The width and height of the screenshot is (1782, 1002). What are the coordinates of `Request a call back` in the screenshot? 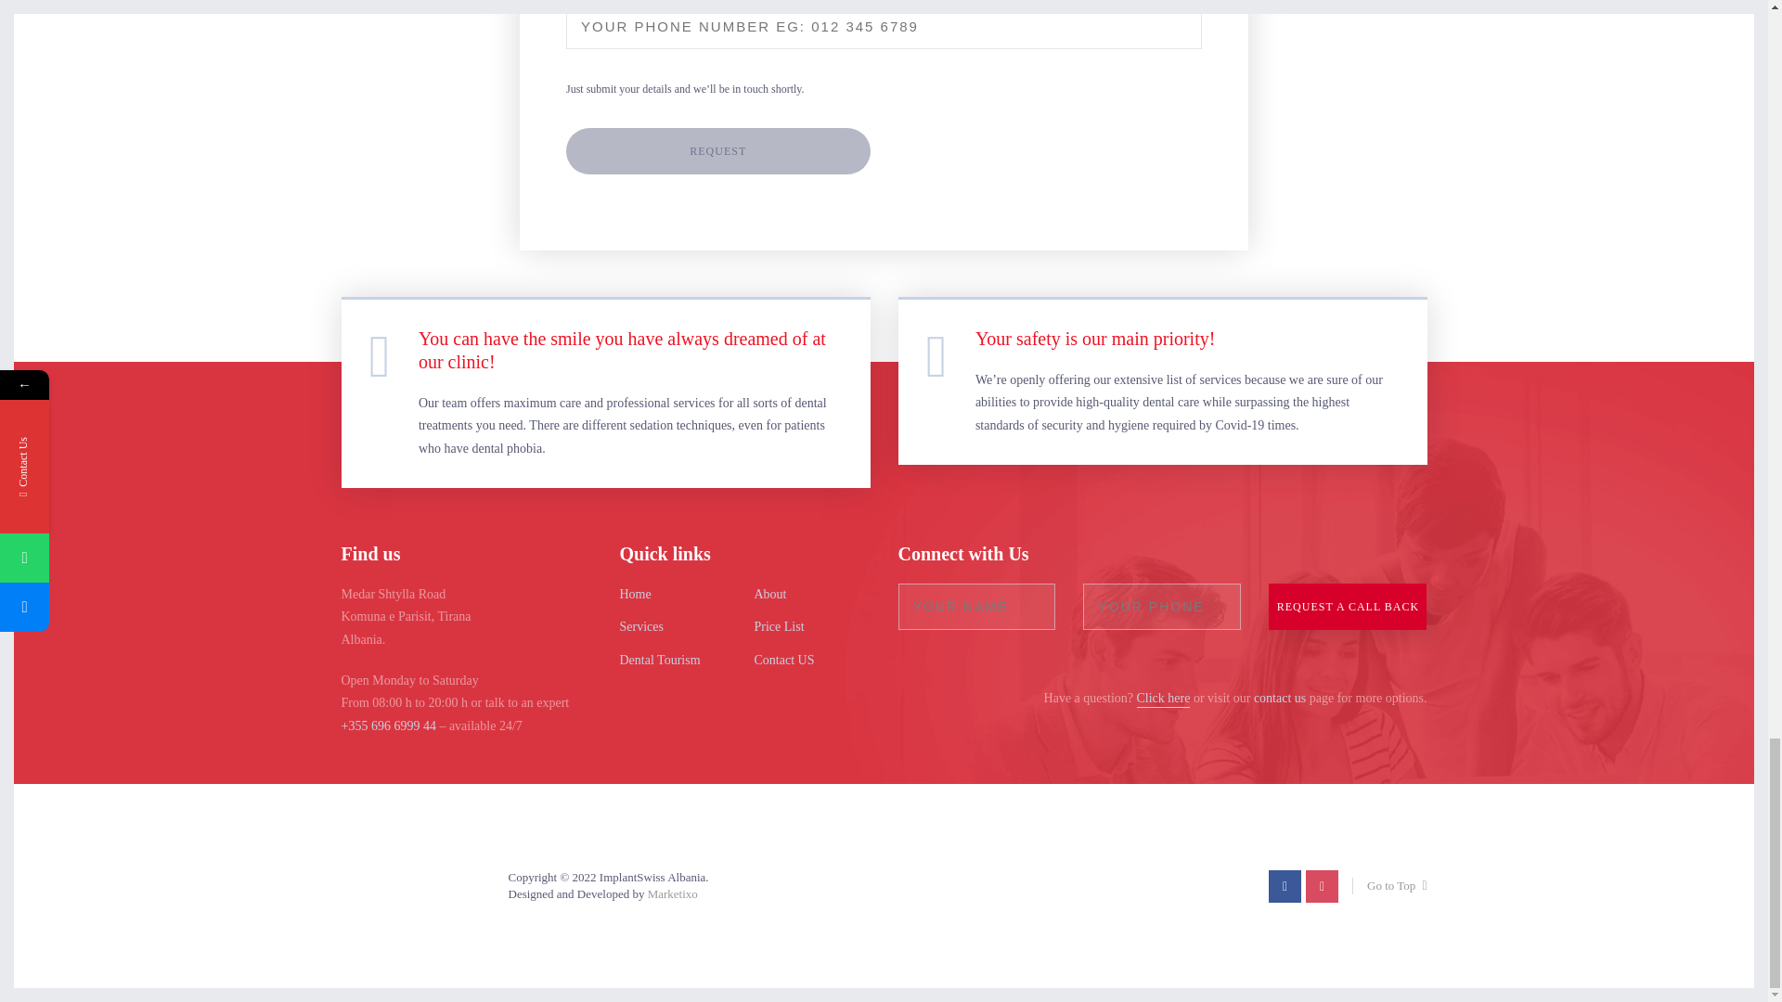 It's located at (1348, 607).